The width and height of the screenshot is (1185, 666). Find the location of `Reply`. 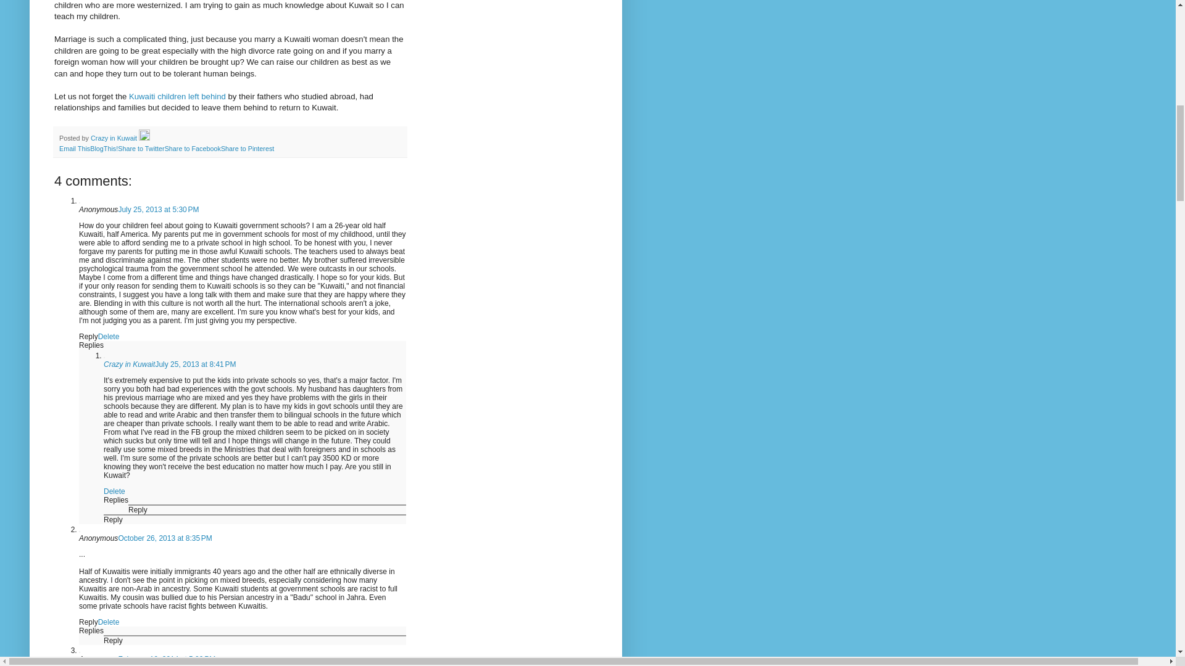

Reply is located at coordinates (137, 509).